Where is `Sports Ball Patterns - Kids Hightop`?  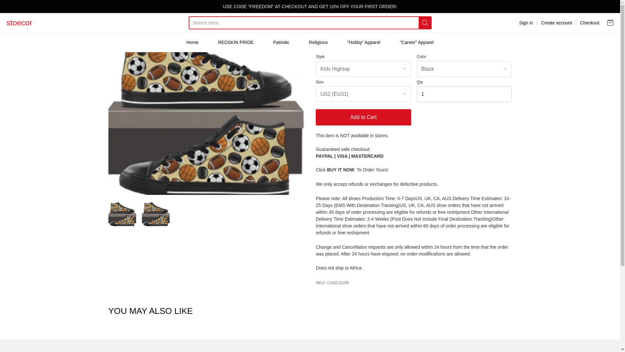
Sports Ball Patterns - Kids Hightop is located at coordinates (122, 253).